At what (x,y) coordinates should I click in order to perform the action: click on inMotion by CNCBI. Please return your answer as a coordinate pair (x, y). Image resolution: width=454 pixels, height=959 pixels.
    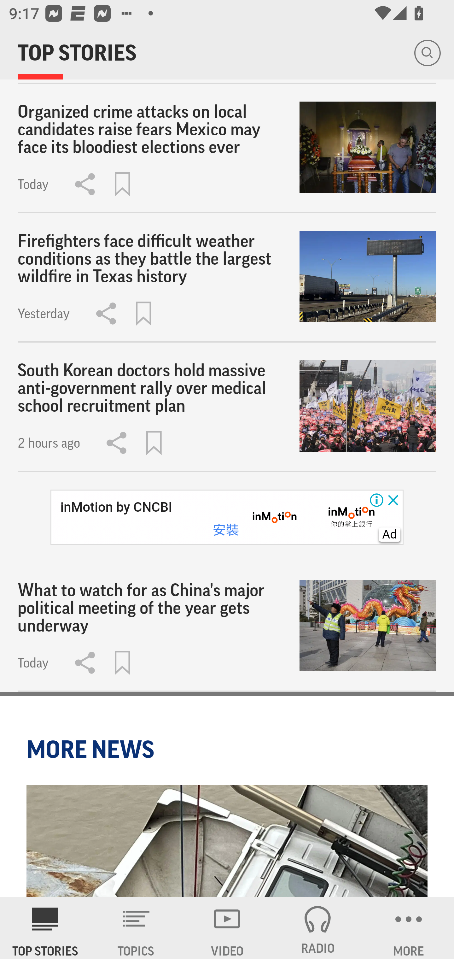
    Looking at the image, I should click on (116, 507).